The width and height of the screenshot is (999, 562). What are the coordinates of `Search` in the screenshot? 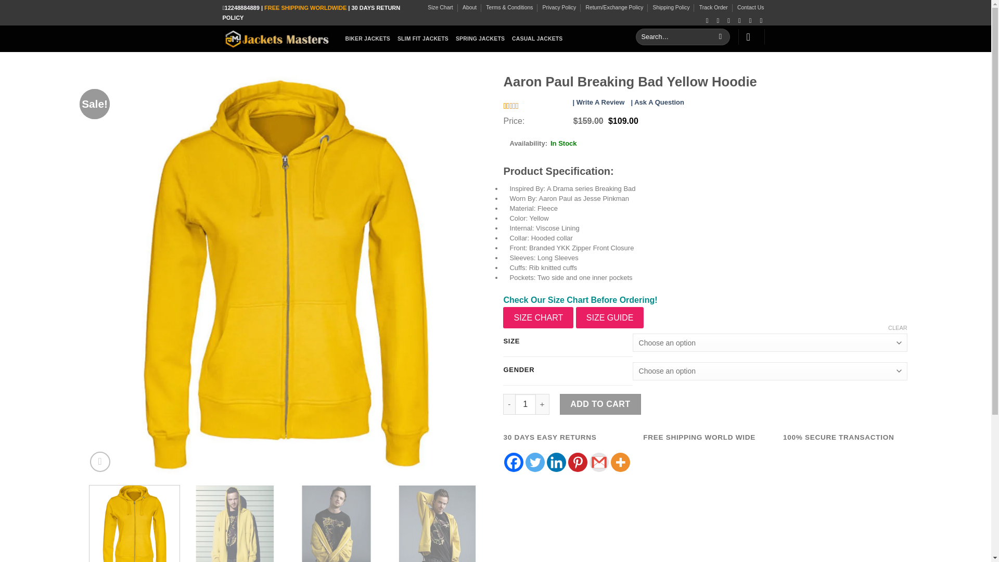 It's located at (720, 37).